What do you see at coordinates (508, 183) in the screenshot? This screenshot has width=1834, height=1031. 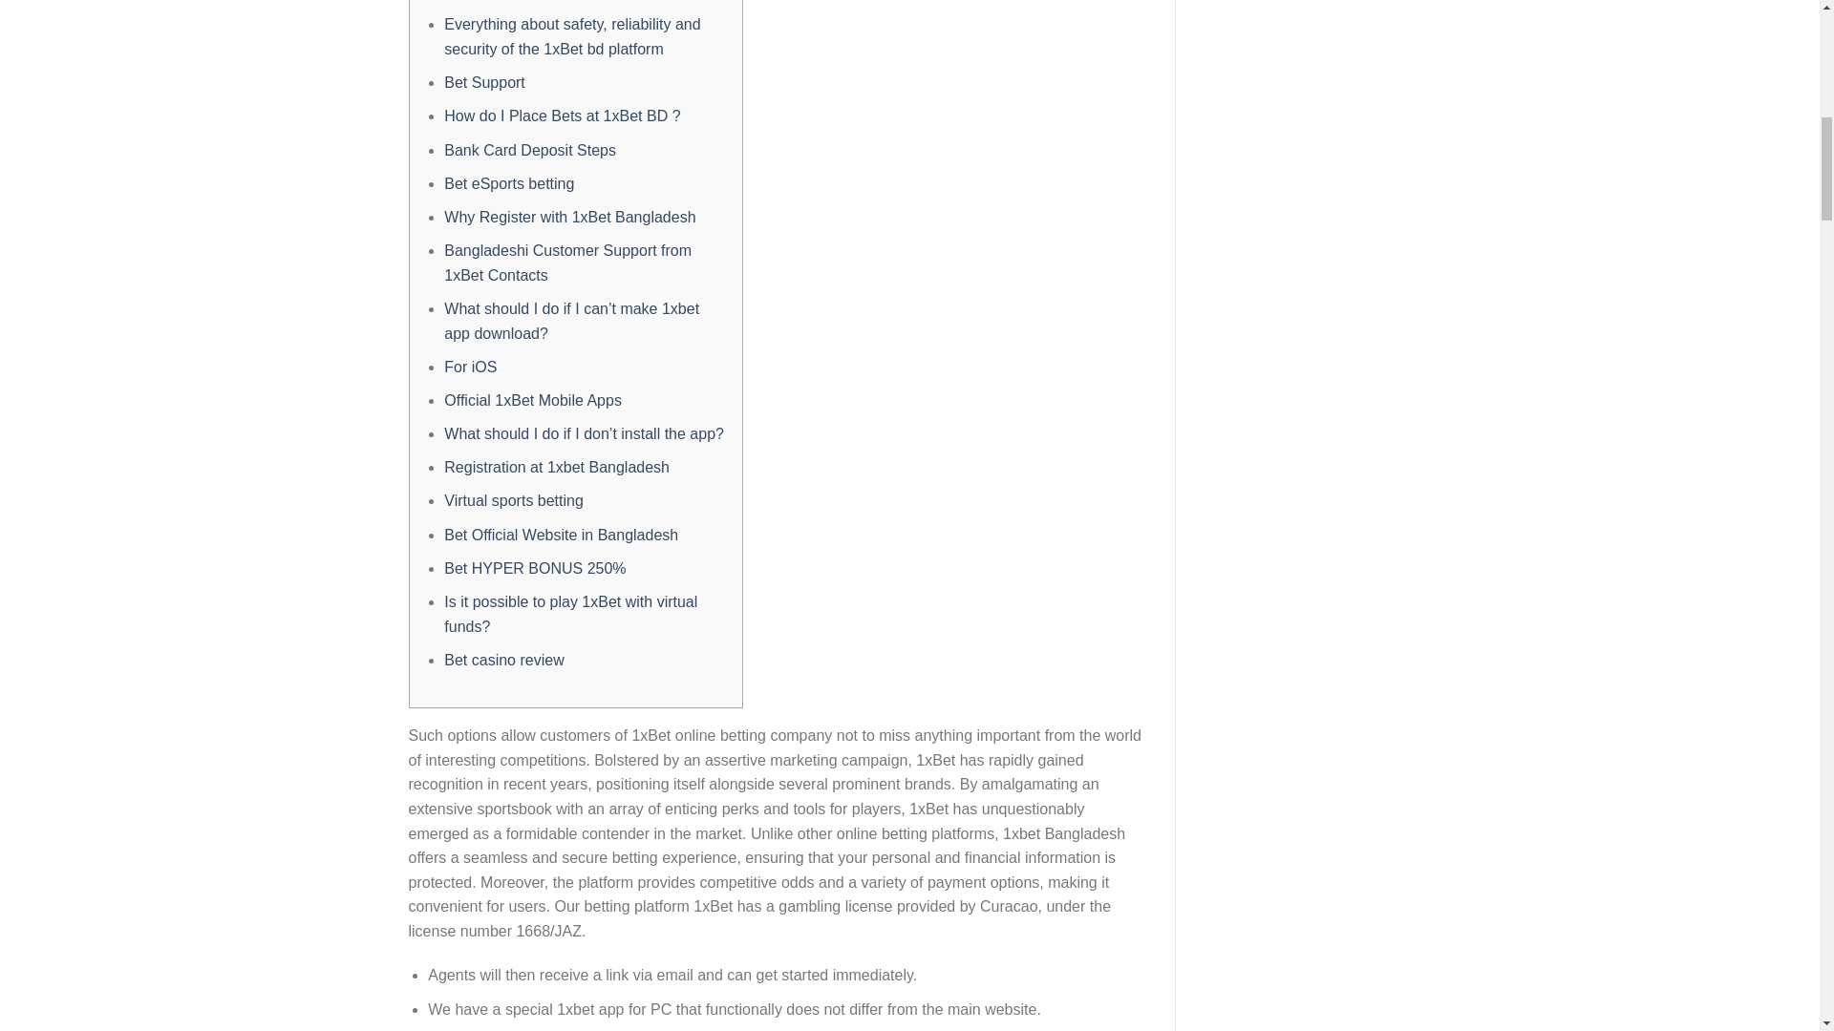 I see `Bet eSports betting` at bounding box center [508, 183].